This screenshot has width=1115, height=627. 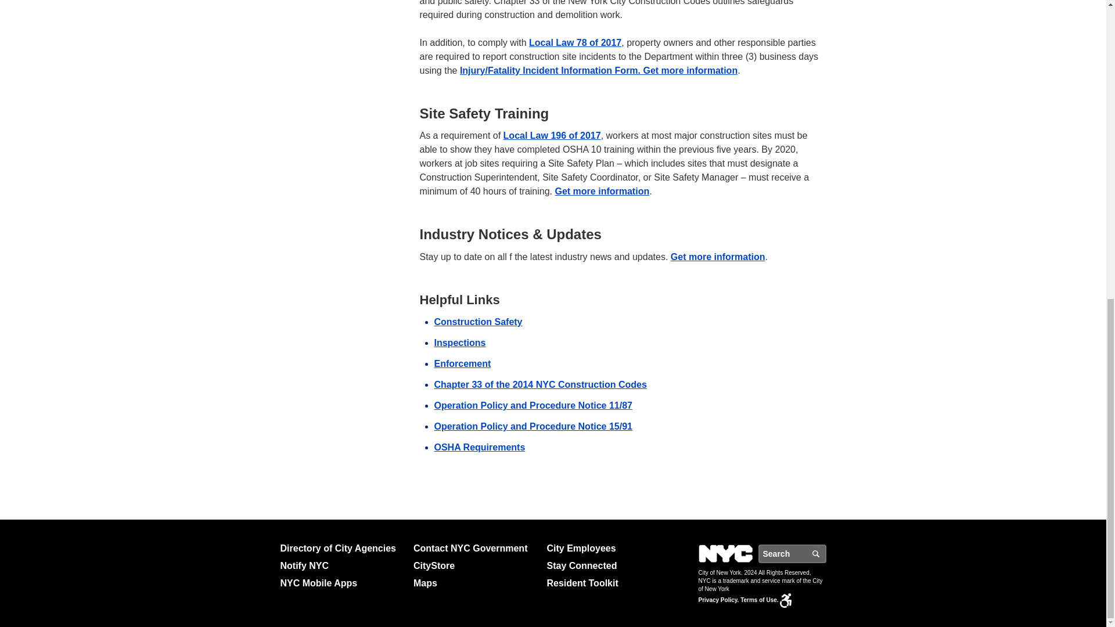 What do you see at coordinates (540, 384) in the screenshot?
I see `Chapter 33 of the 2014 NYC Construction Codes` at bounding box center [540, 384].